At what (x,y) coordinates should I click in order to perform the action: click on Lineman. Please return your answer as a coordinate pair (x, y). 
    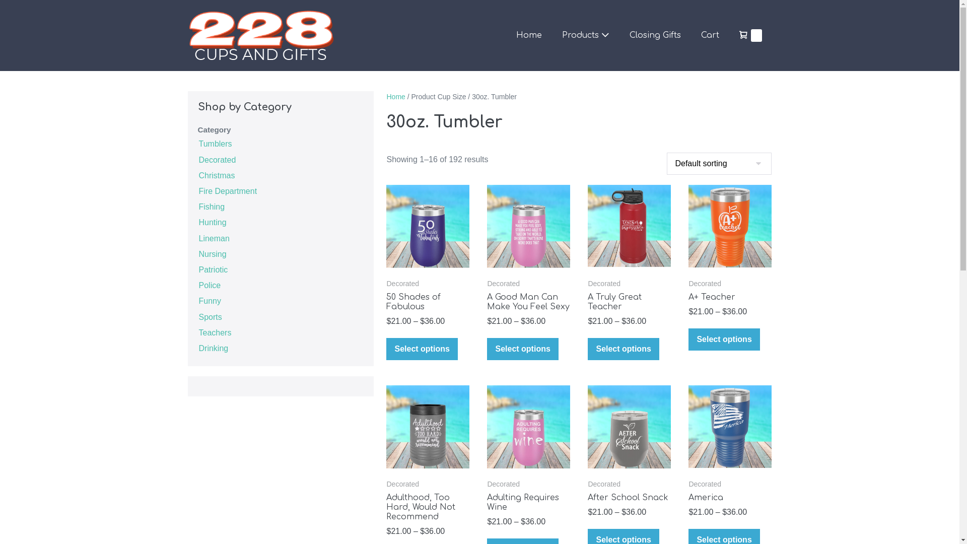
    Looking at the image, I should click on (214, 238).